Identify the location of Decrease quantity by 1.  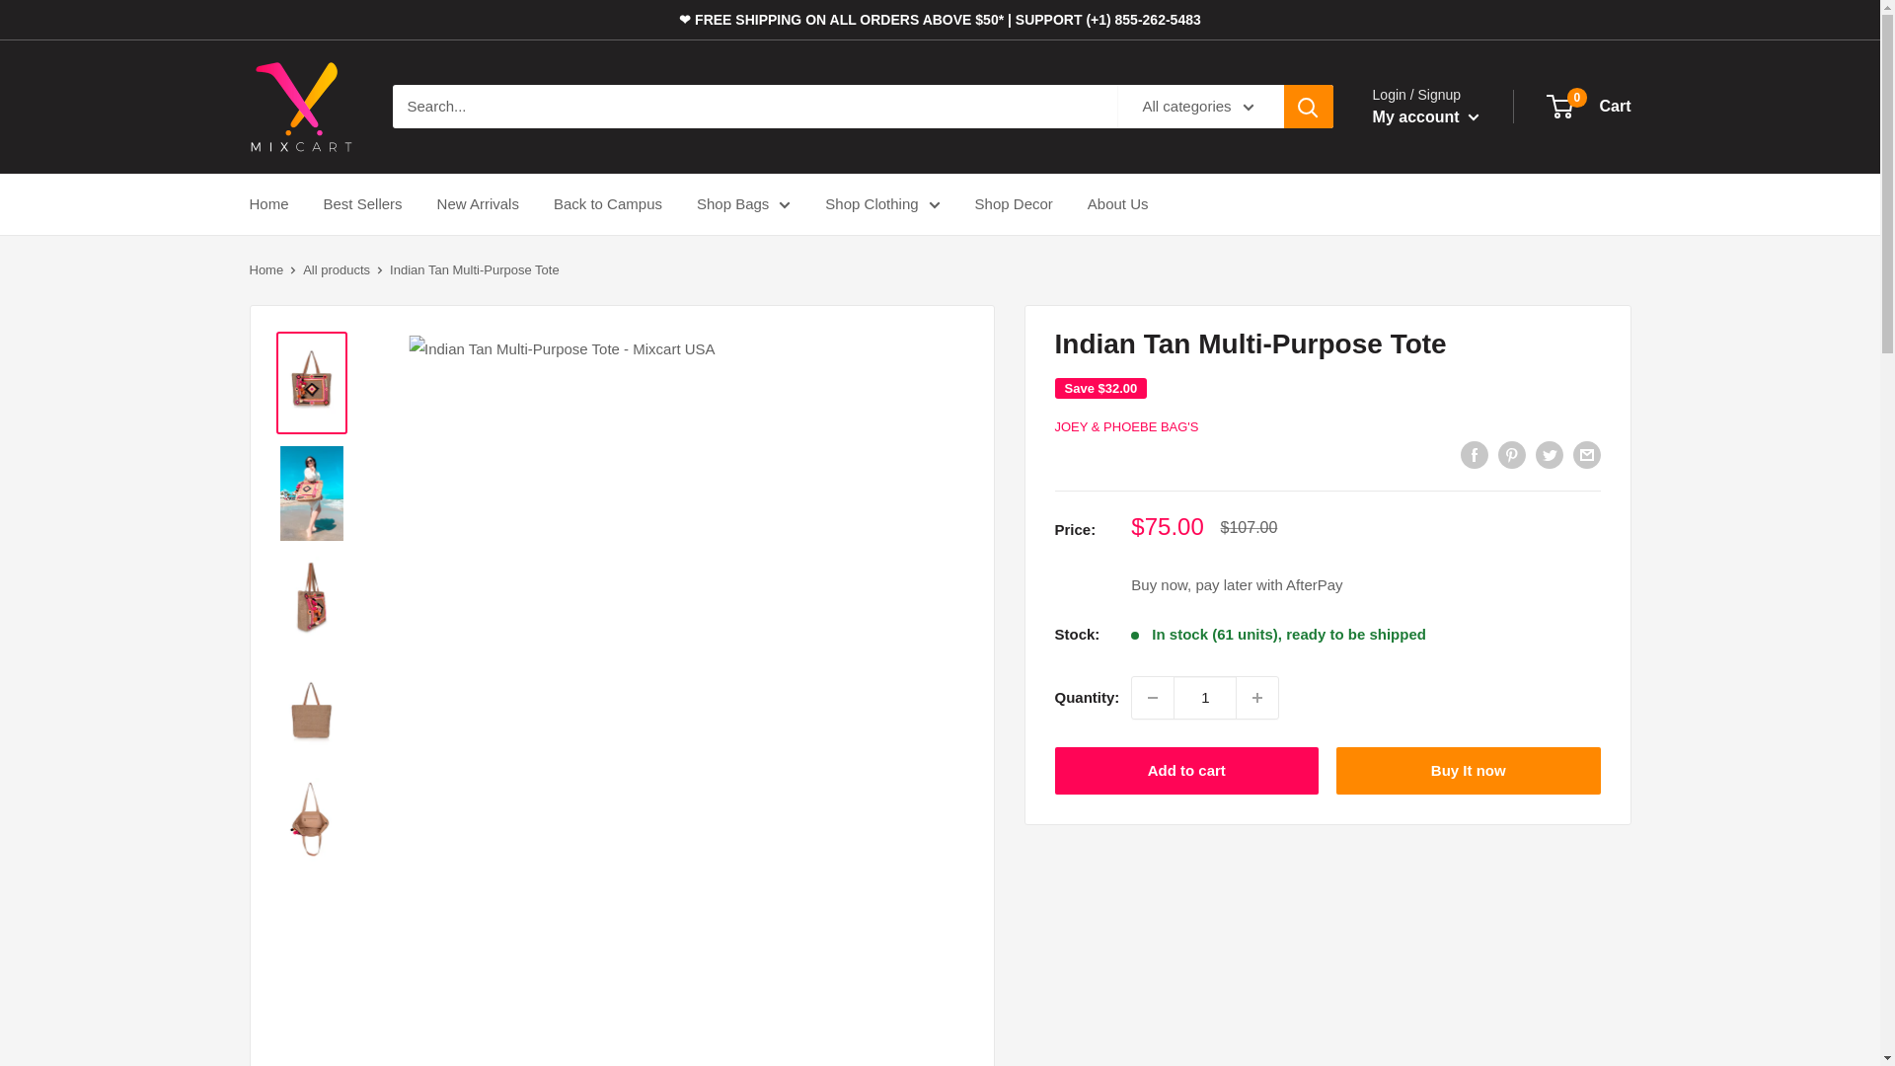
(1152, 697).